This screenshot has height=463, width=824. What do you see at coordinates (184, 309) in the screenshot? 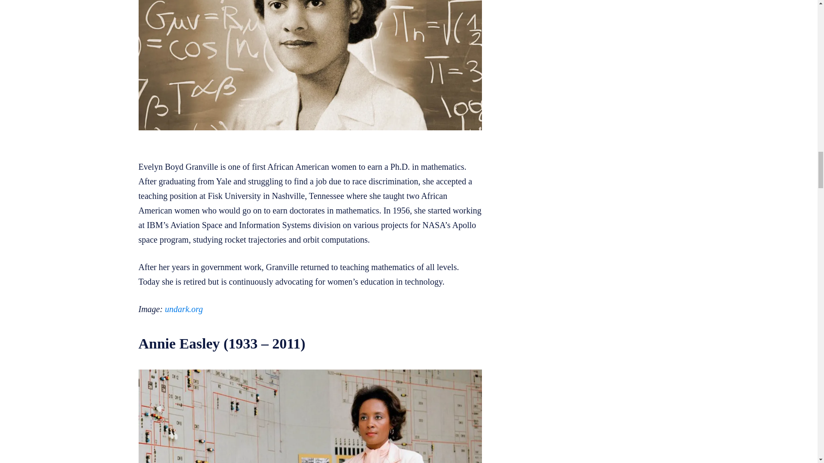
I see `undark.org` at bounding box center [184, 309].